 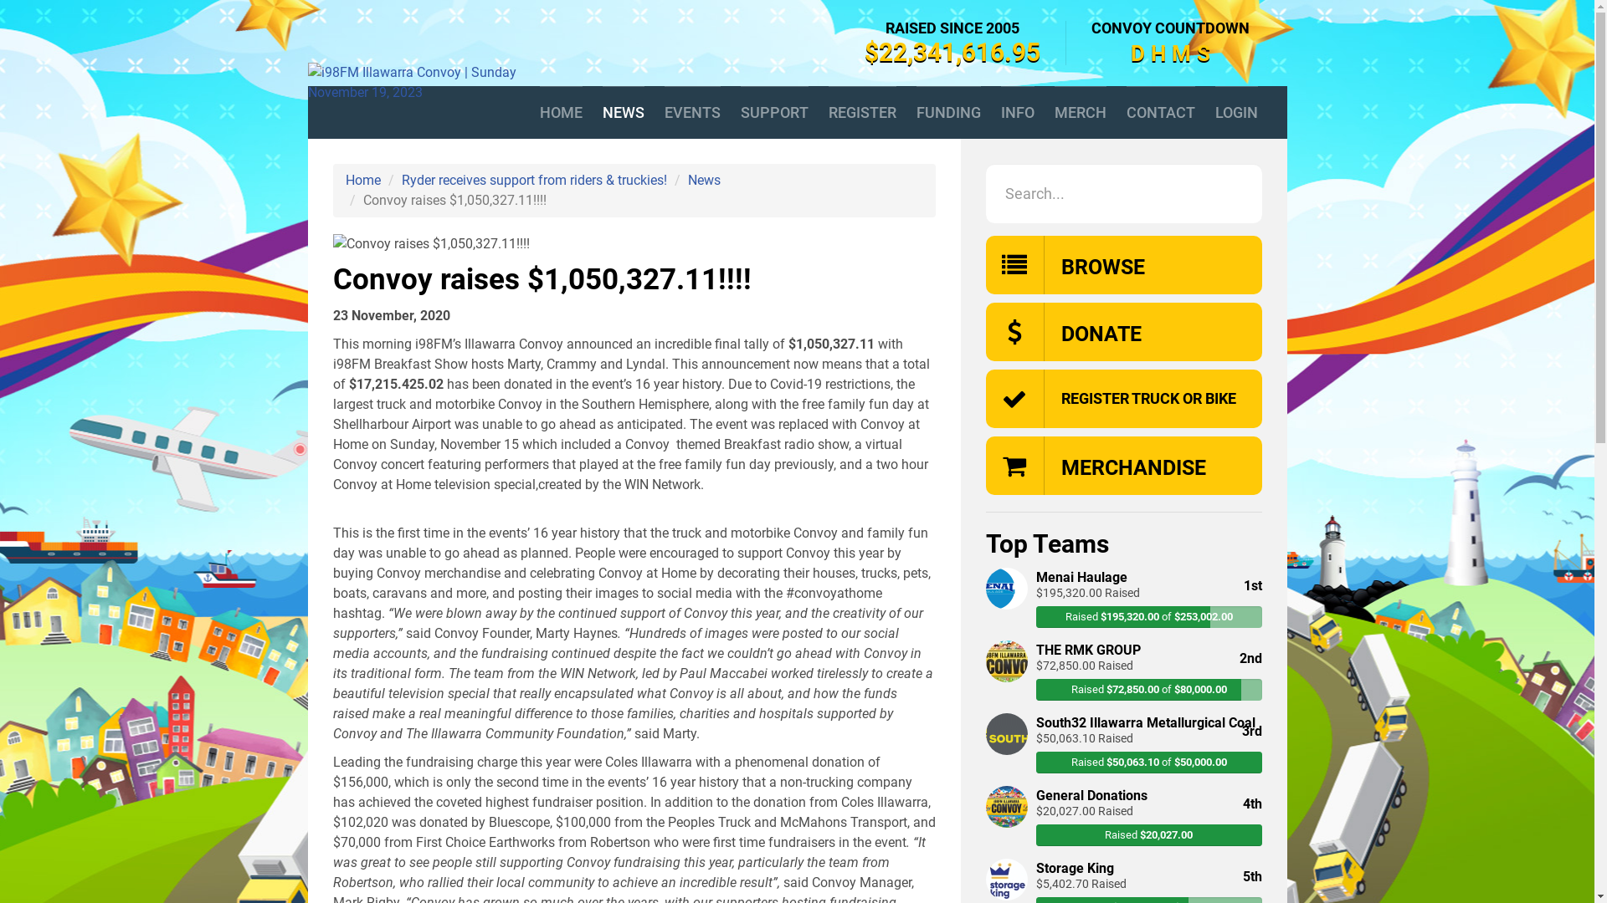 What do you see at coordinates (773, 113) in the screenshot?
I see `SUPPORT` at bounding box center [773, 113].